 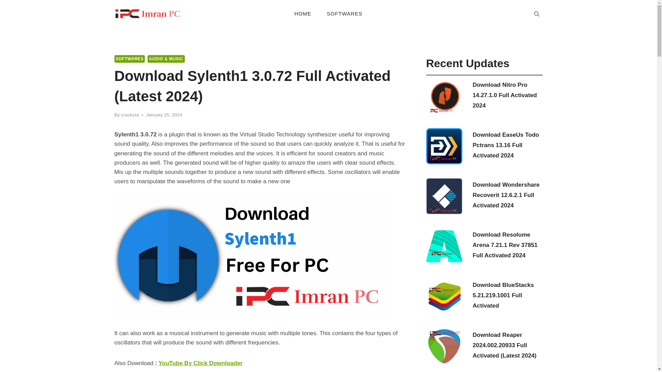 I want to click on HOME, so click(x=303, y=13).